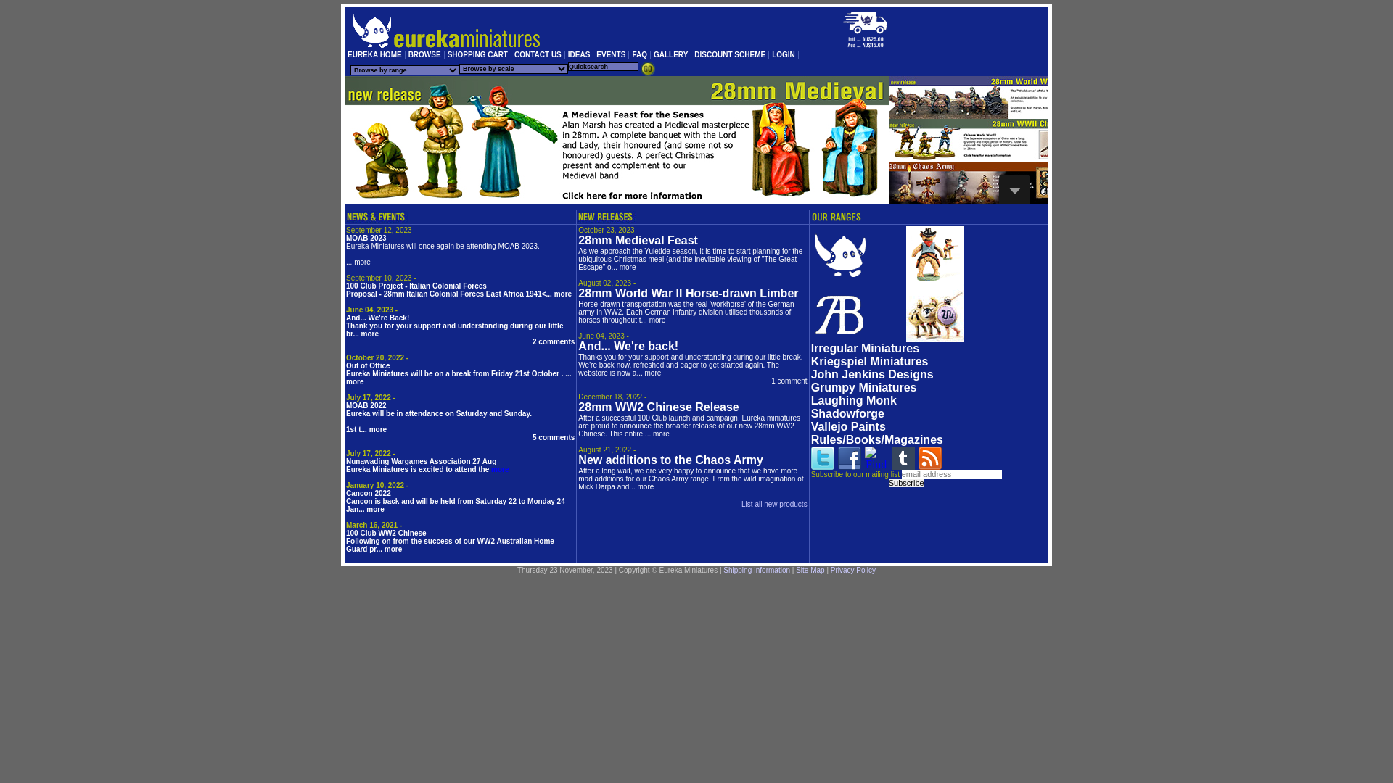 The width and height of the screenshot is (1393, 783). What do you see at coordinates (877, 439) in the screenshot?
I see `Rules/Books/Magazines` at bounding box center [877, 439].